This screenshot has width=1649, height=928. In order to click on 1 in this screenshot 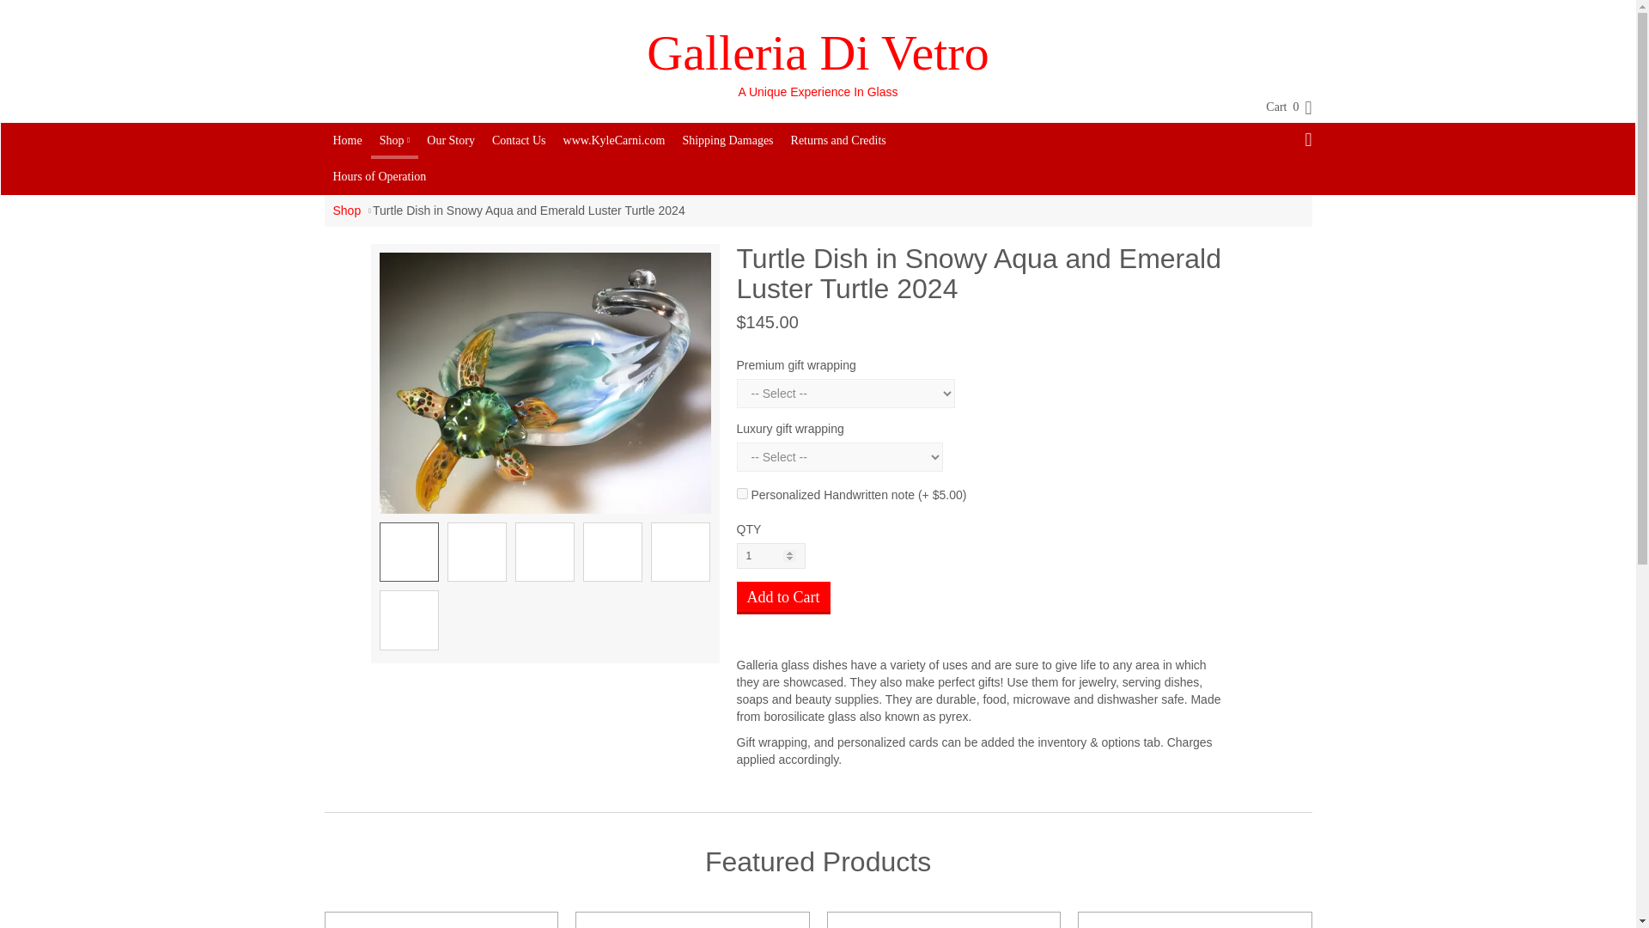, I will do `click(771, 555)`.